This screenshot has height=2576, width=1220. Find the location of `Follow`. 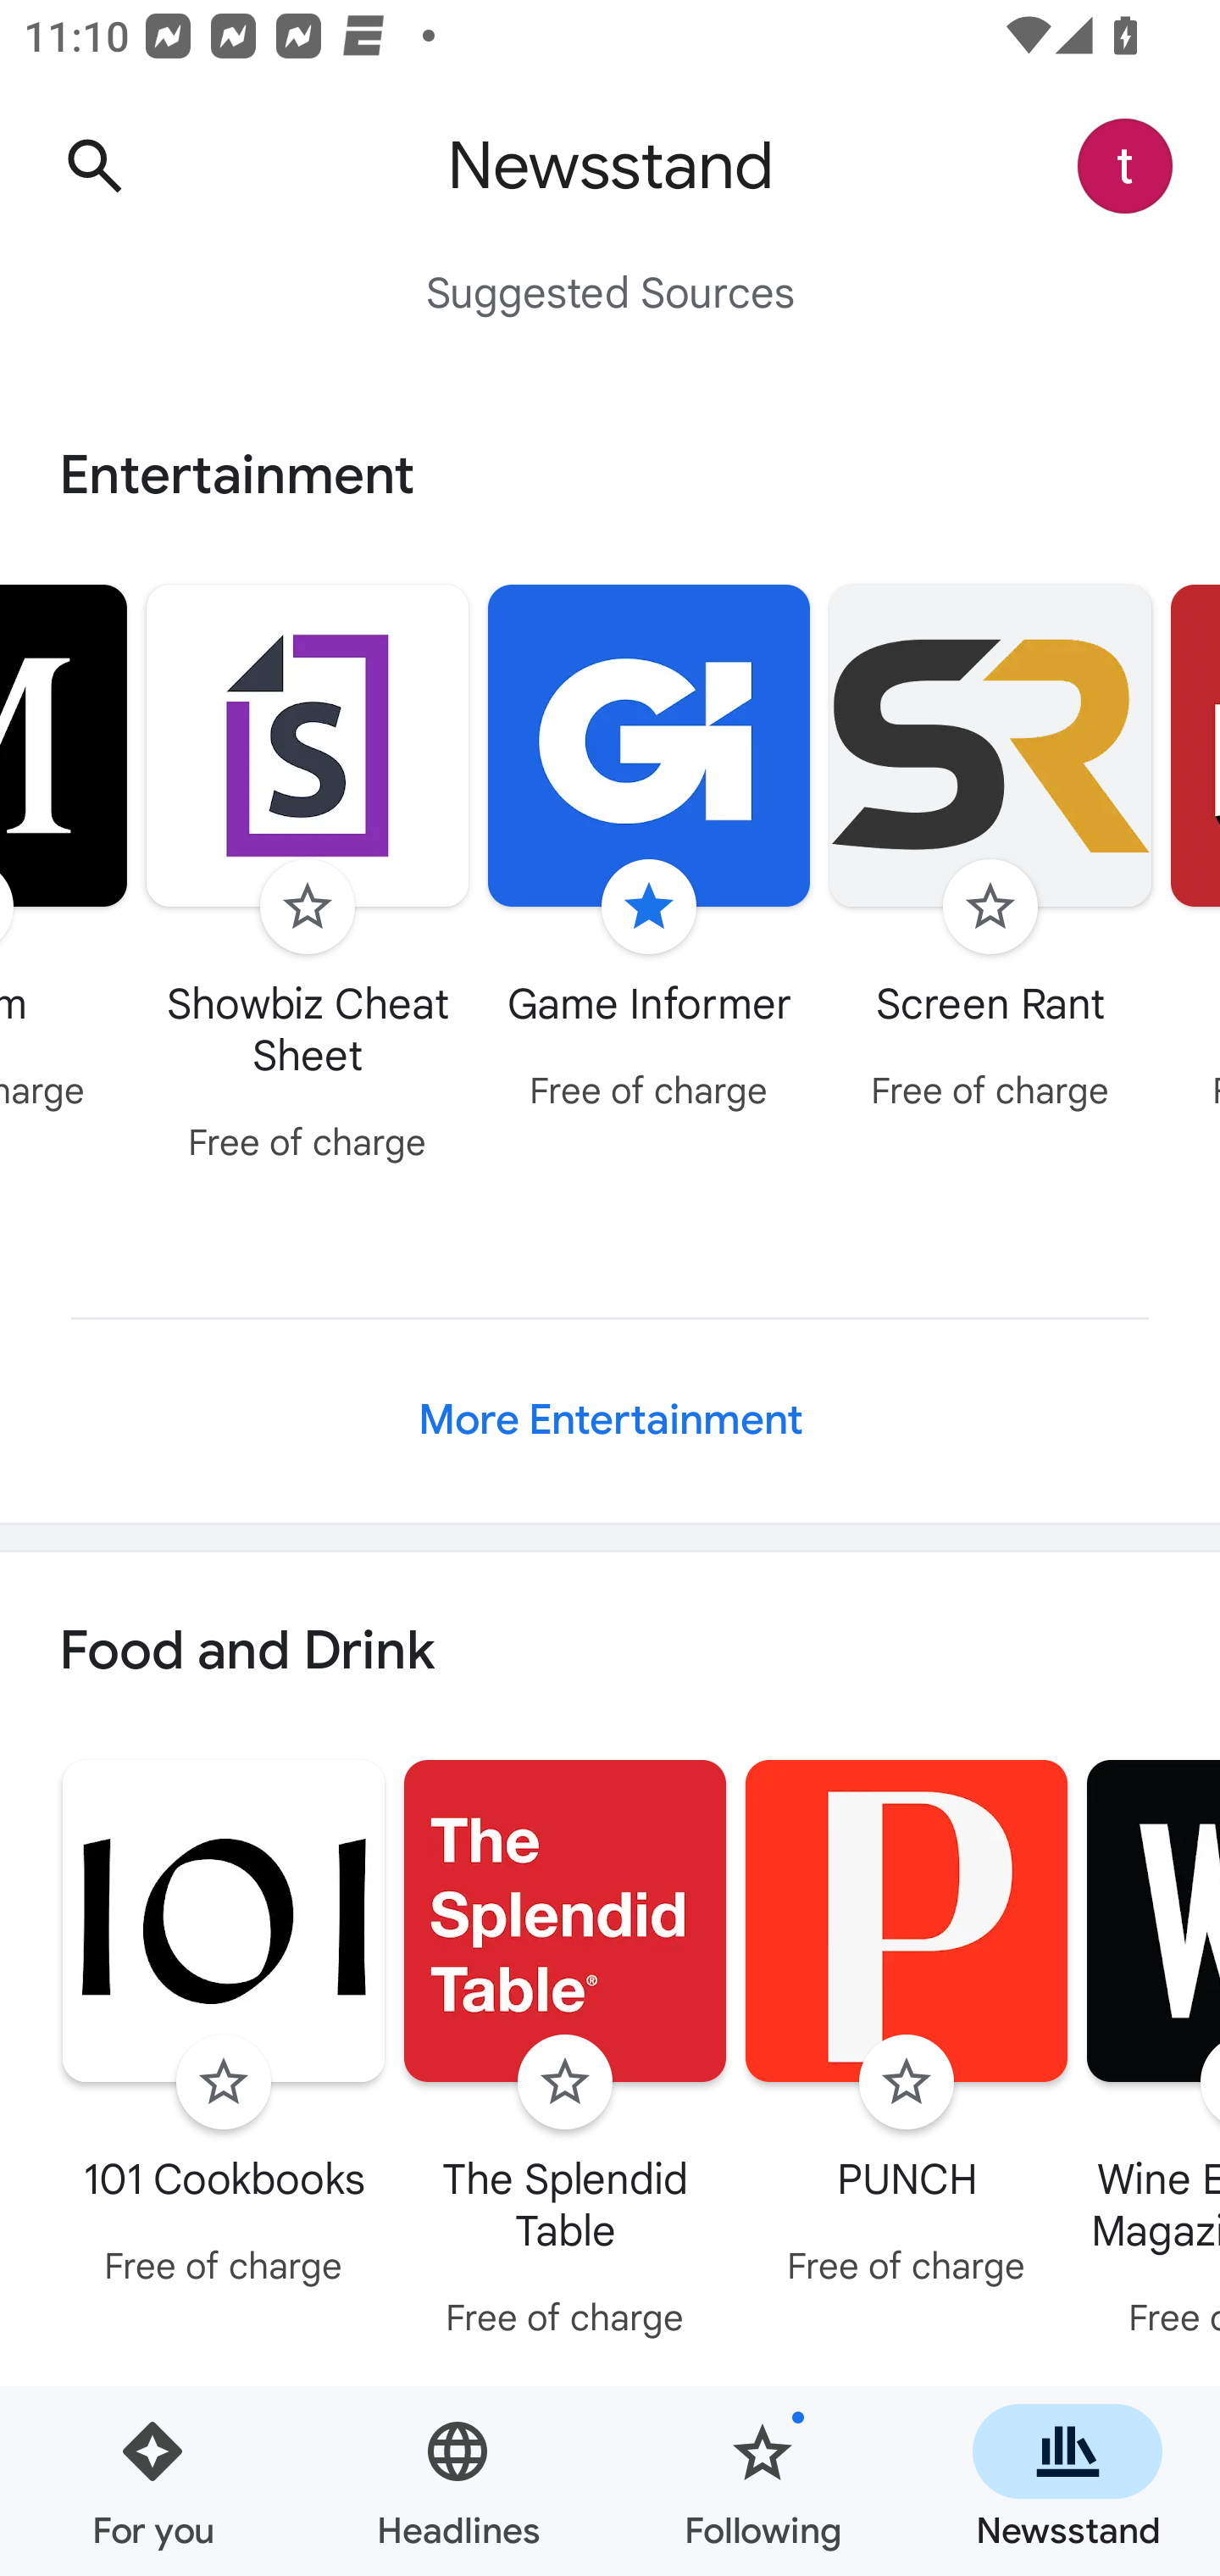

Follow is located at coordinates (990, 907).